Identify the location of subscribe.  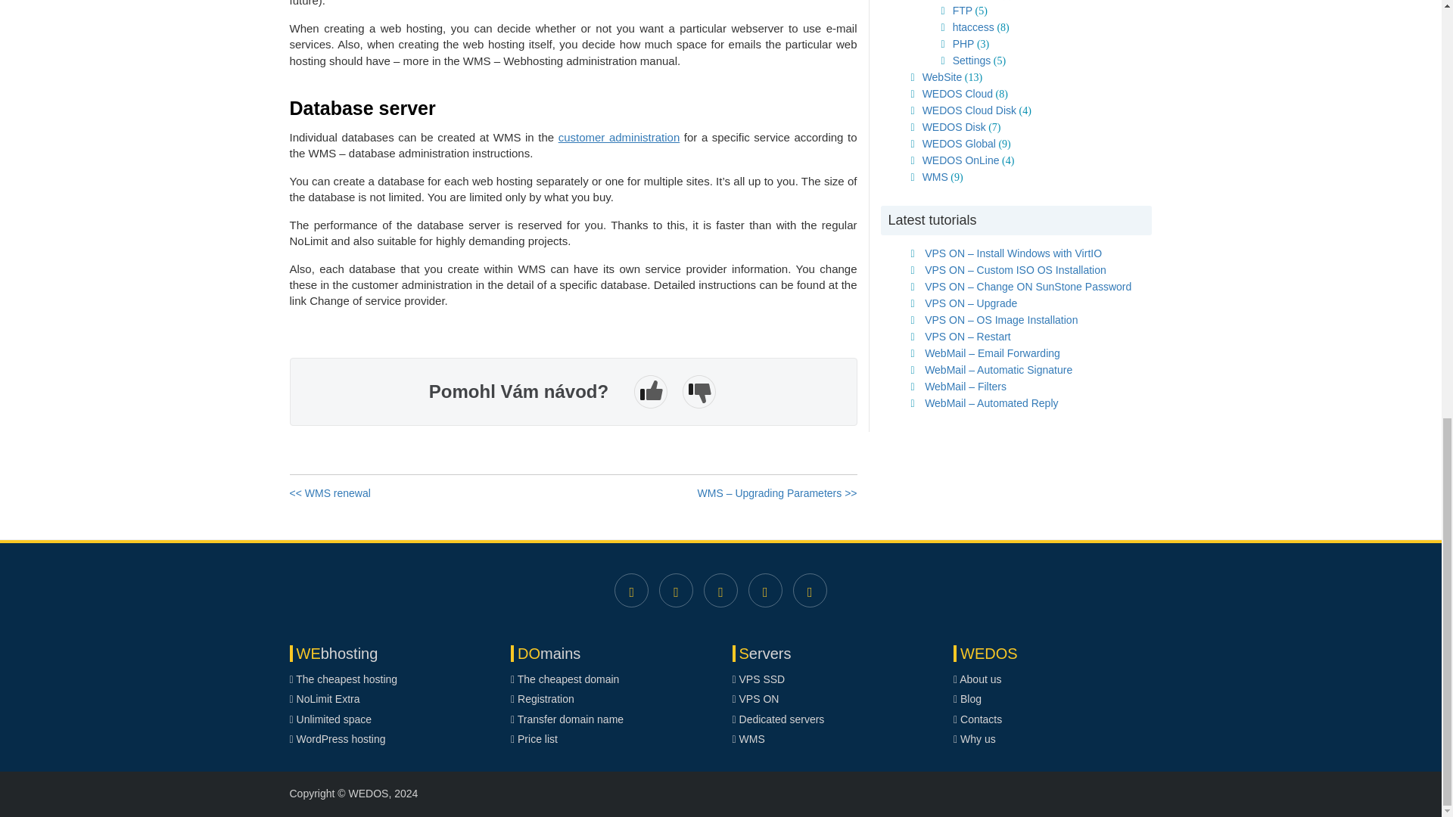
(720, 590).